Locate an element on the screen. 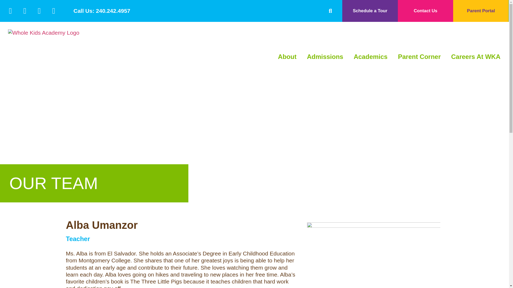  Contact Us is located at coordinates (425, 11).